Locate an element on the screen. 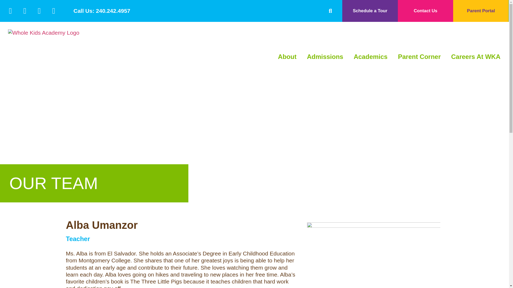  Contact Us is located at coordinates (425, 11).